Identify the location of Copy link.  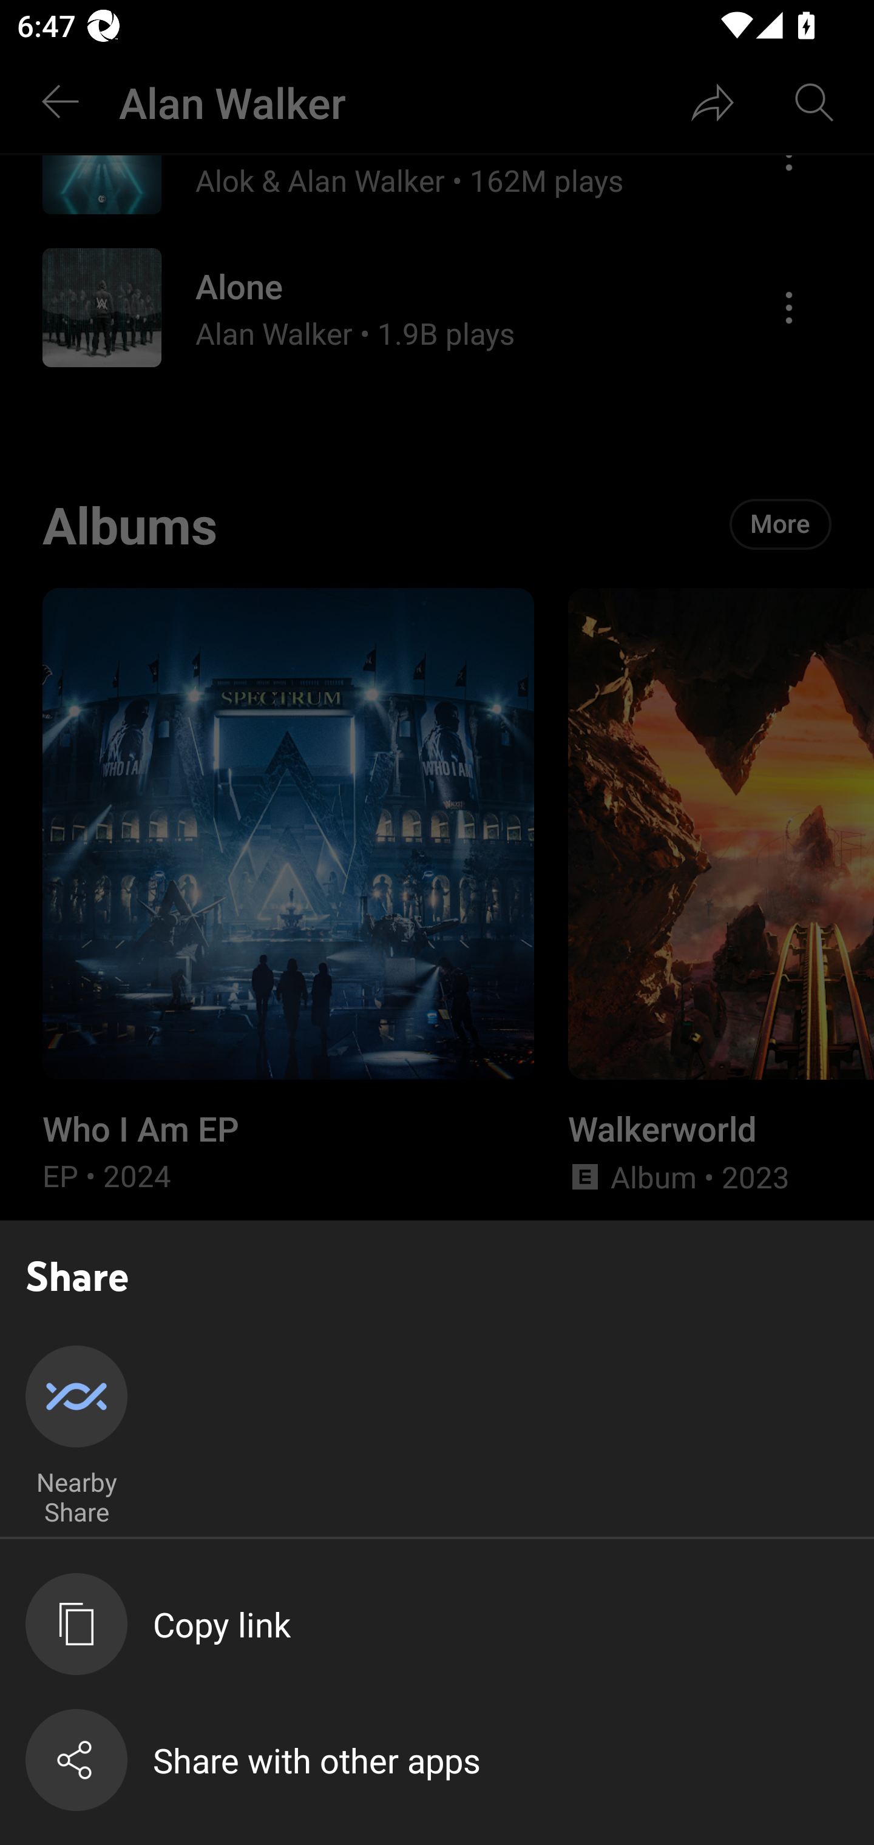
(449, 1624).